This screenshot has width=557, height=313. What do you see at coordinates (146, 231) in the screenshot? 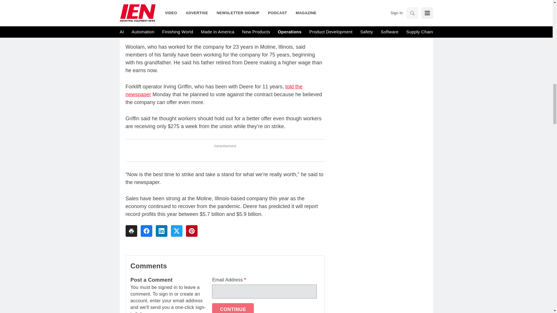
I see `Share To facebook` at bounding box center [146, 231].